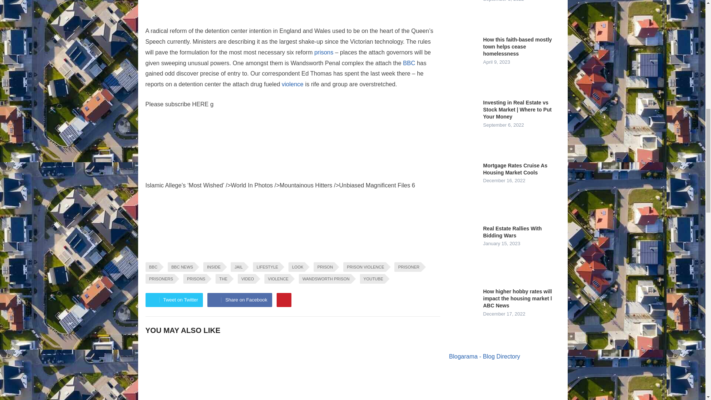  What do you see at coordinates (152, 267) in the screenshot?
I see `BBC` at bounding box center [152, 267].